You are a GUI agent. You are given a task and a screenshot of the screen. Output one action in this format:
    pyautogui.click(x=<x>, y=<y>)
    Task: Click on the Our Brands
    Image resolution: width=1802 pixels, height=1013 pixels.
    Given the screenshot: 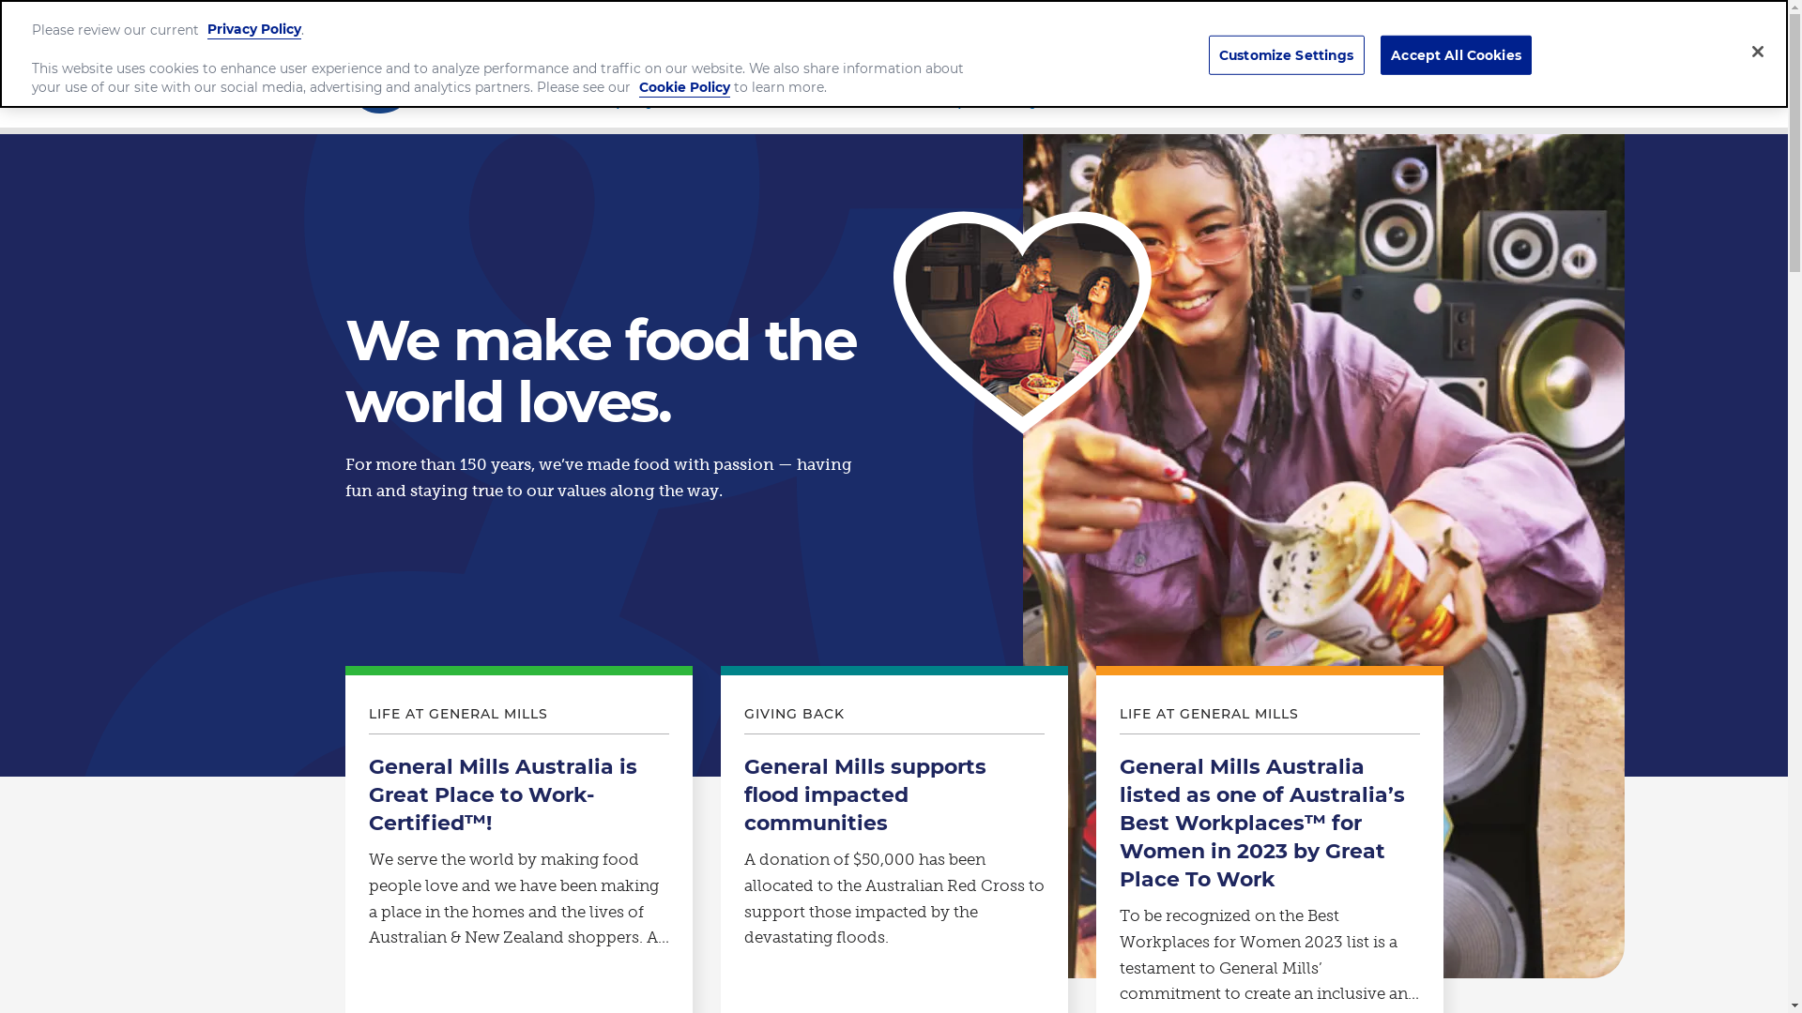 What is the action you would take?
    pyautogui.click(x=792, y=103)
    